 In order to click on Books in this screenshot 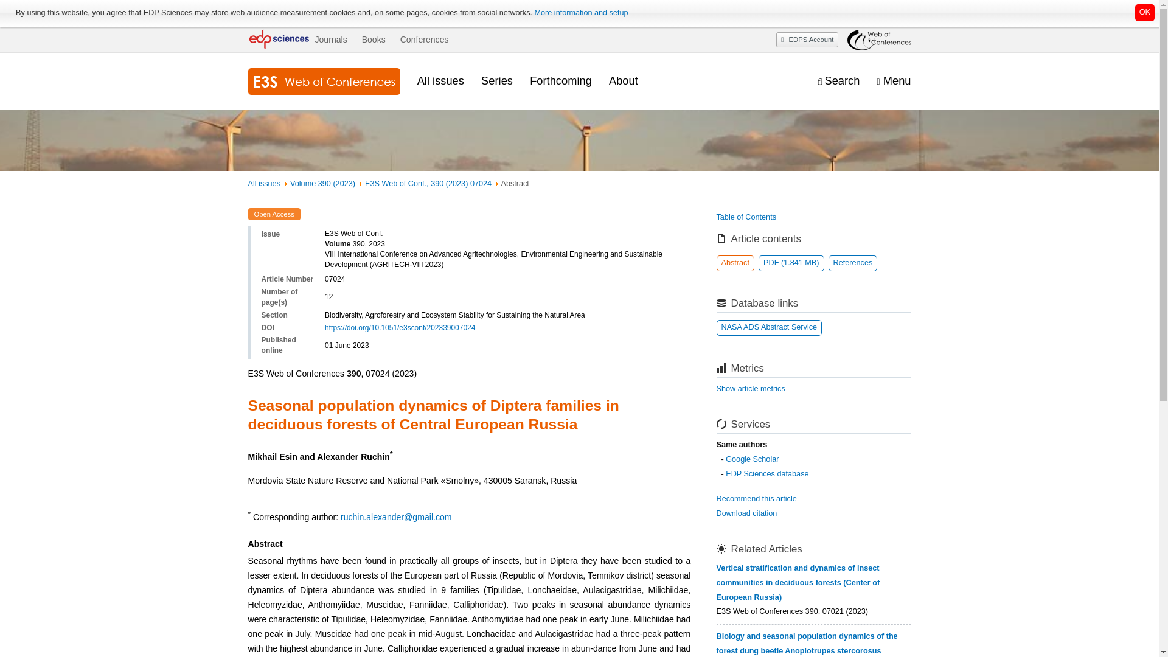, I will do `click(374, 40)`.